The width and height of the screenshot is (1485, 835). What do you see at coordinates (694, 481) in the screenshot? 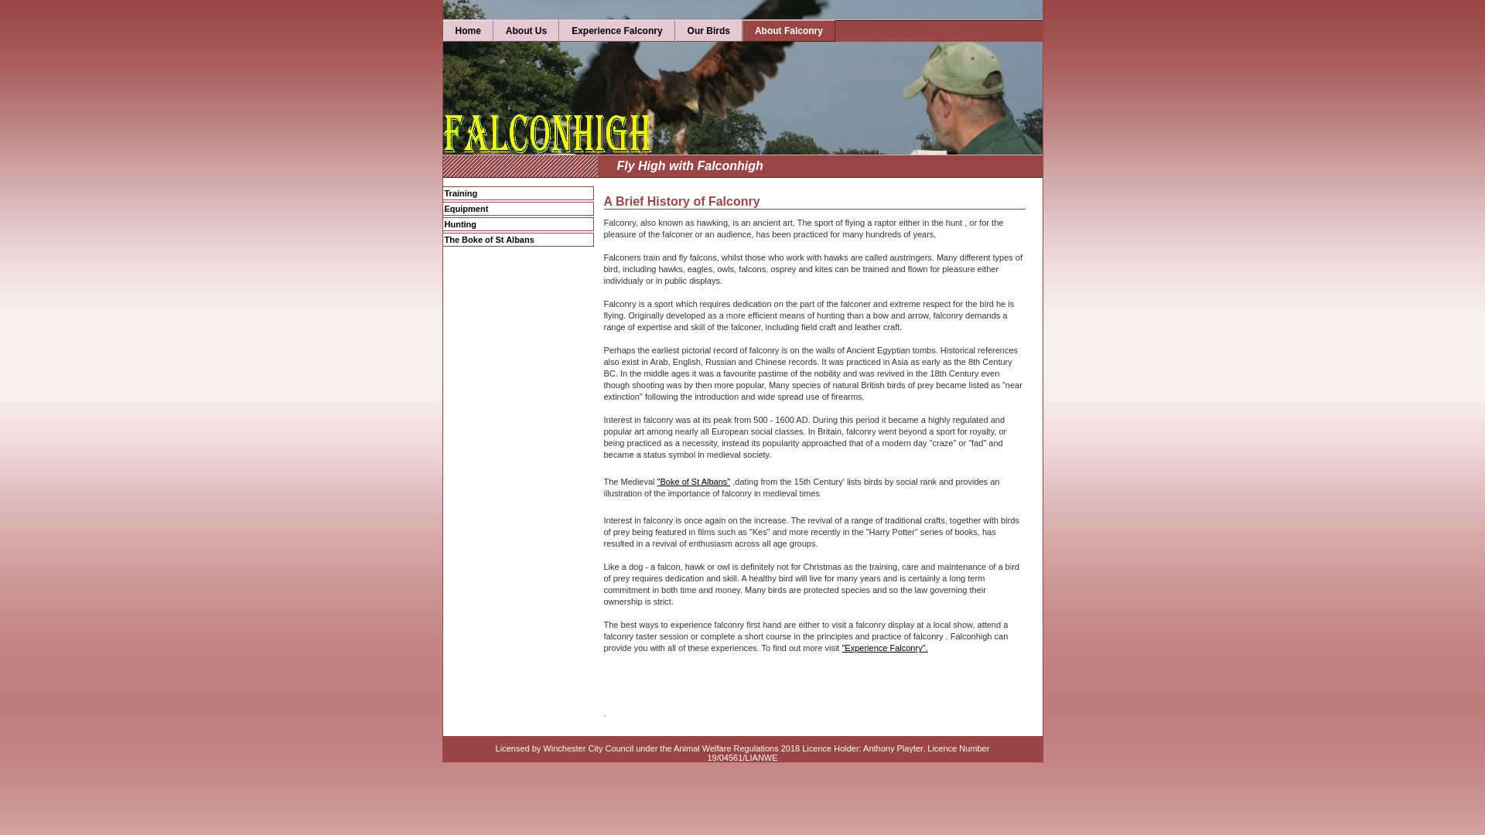
I see `"Boke of St Albans"` at bounding box center [694, 481].